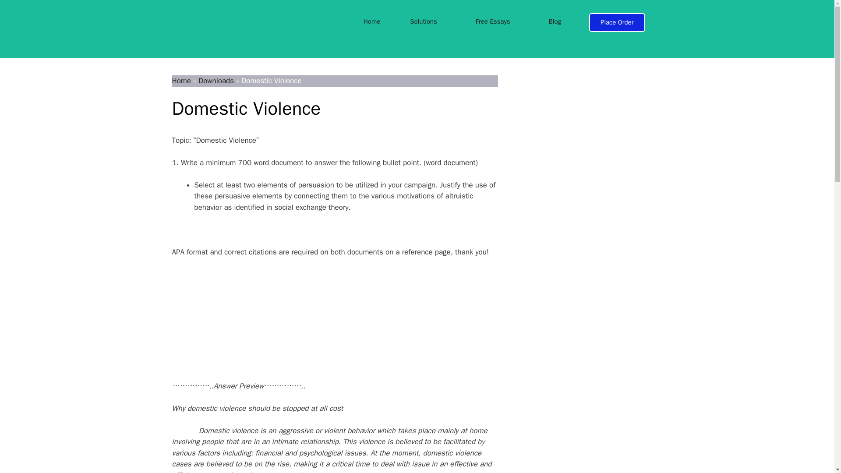  What do you see at coordinates (423, 22) in the screenshot?
I see `Solutions` at bounding box center [423, 22].